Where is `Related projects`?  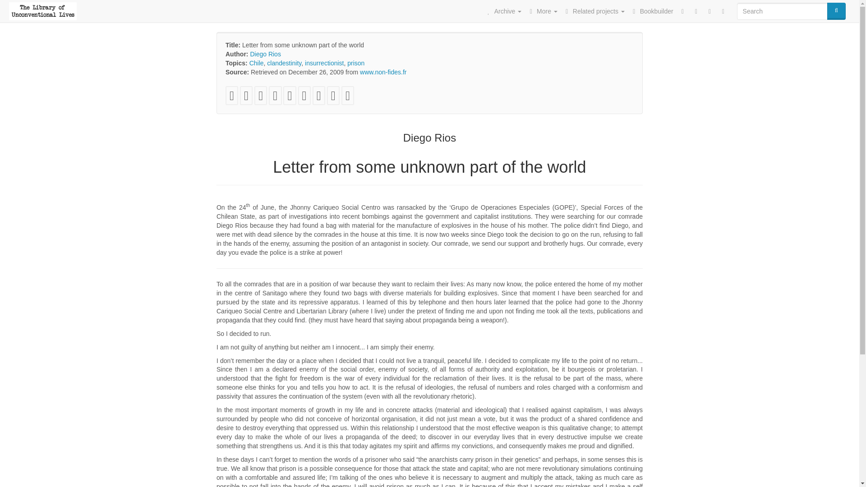
Related projects is located at coordinates (594, 11).